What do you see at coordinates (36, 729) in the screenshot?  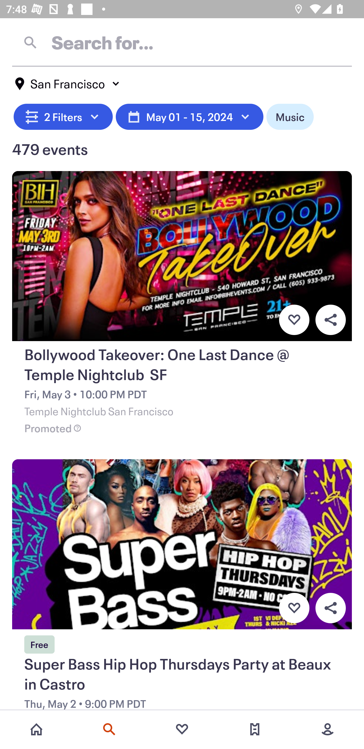 I see `Home` at bounding box center [36, 729].